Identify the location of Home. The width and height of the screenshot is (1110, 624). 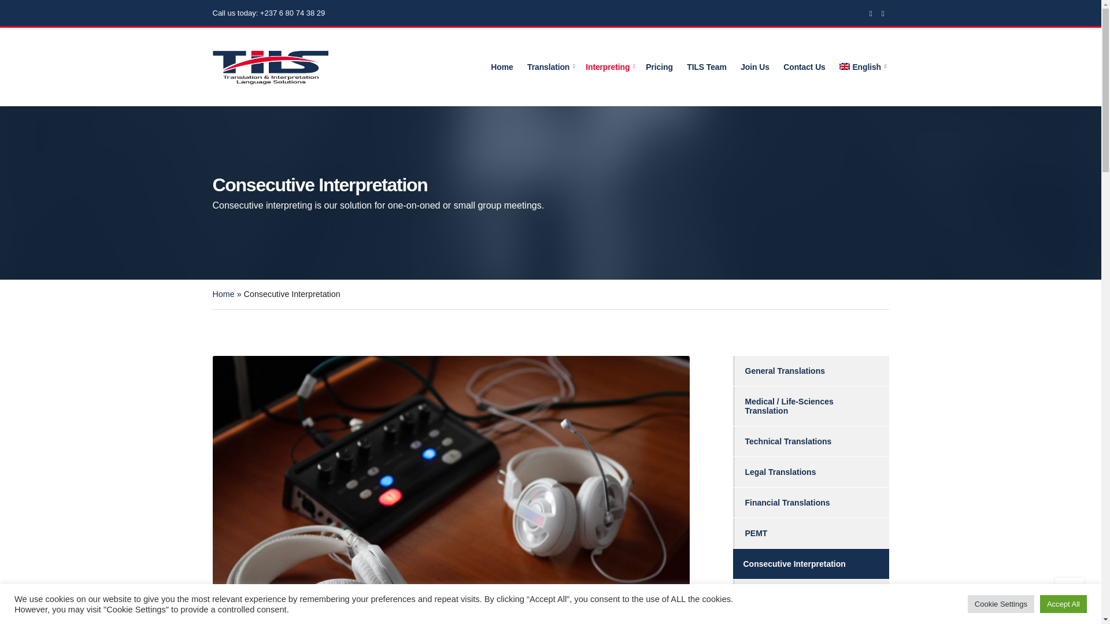
(502, 67).